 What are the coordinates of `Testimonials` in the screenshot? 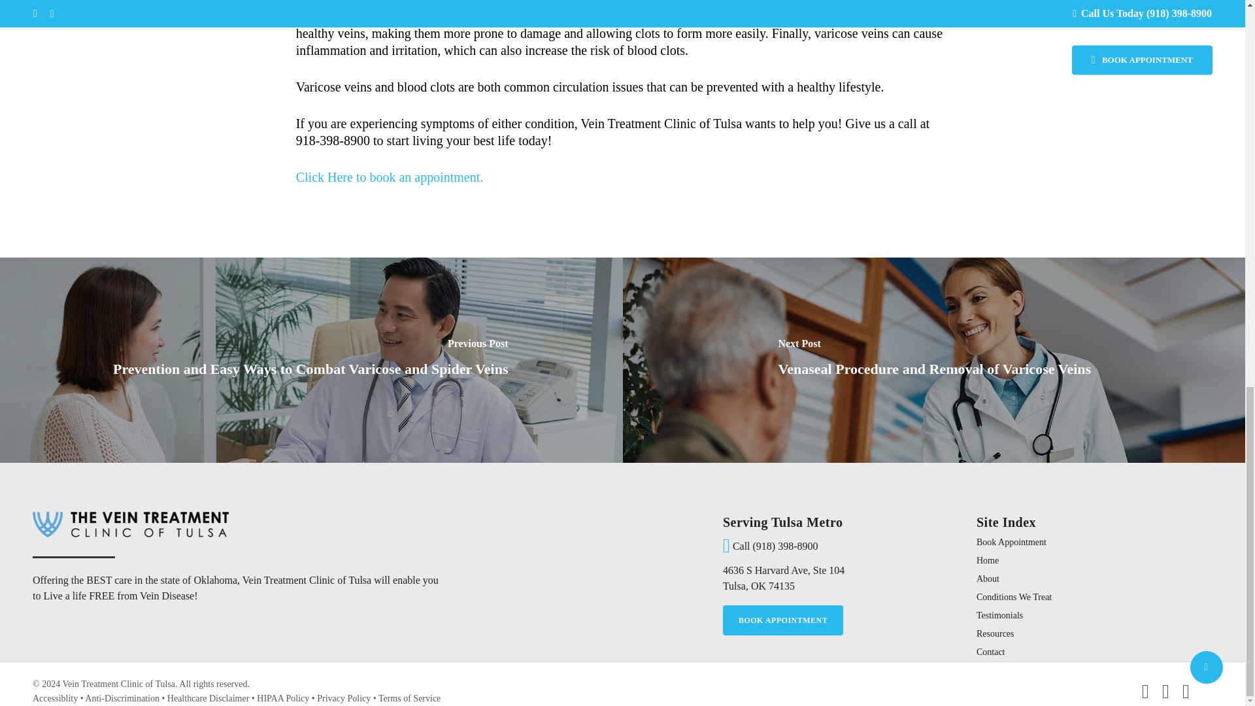 It's located at (1091, 597).